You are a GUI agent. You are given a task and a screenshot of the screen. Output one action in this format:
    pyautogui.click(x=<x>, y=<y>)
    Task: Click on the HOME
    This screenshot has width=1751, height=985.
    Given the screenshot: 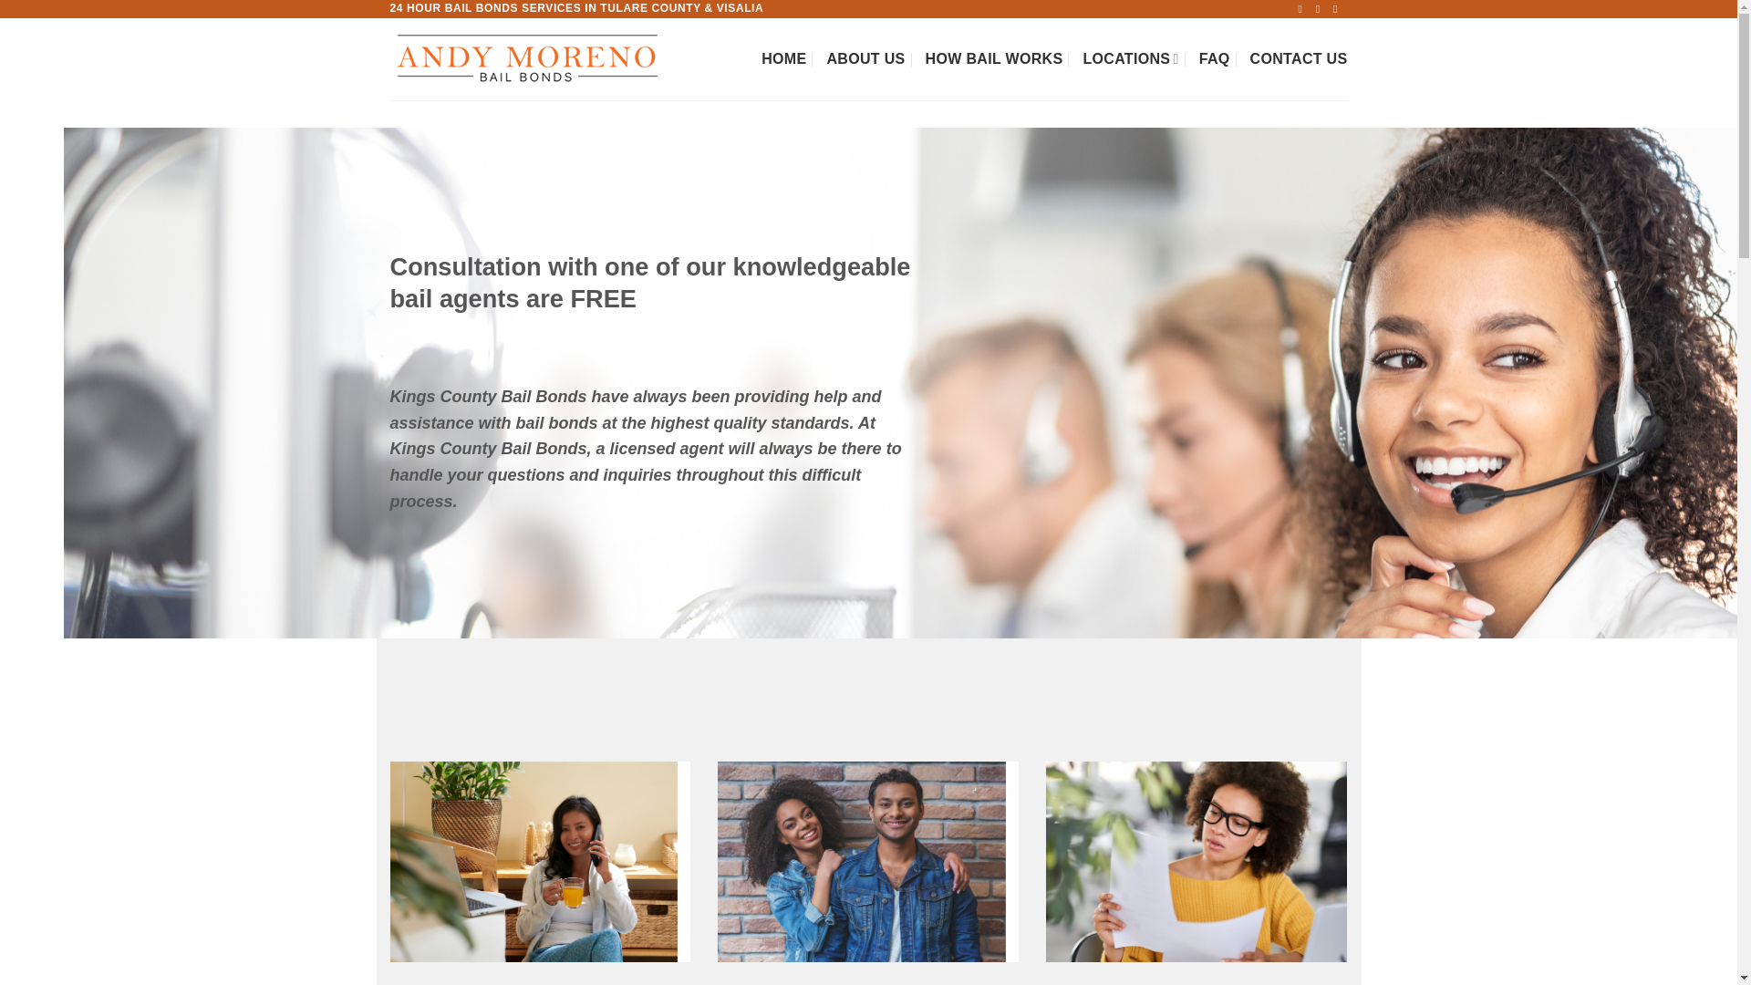 What is the action you would take?
    pyautogui.click(x=783, y=59)
    